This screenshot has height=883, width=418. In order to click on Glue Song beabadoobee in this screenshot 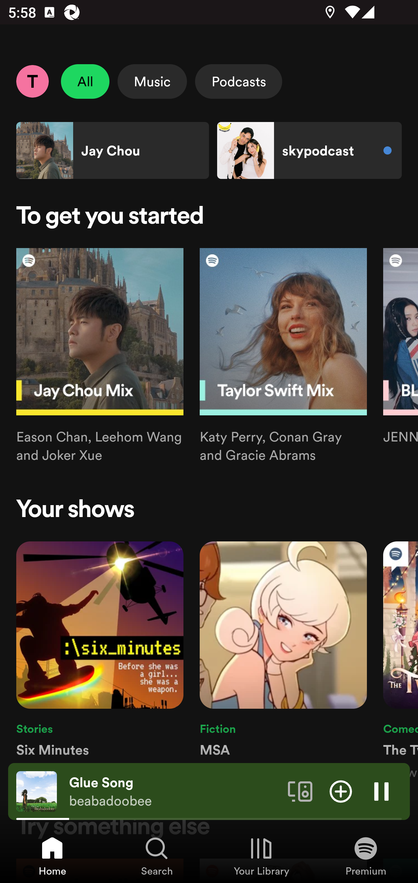, I will do `click(174, 792)`.